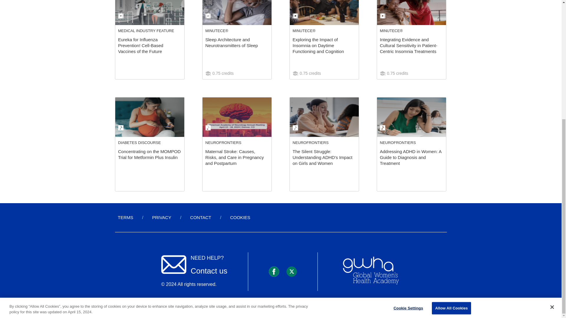 The width and height of the screenshot is (566, 318). I want to click on Global Women's Health Academy, so click(371, 271).